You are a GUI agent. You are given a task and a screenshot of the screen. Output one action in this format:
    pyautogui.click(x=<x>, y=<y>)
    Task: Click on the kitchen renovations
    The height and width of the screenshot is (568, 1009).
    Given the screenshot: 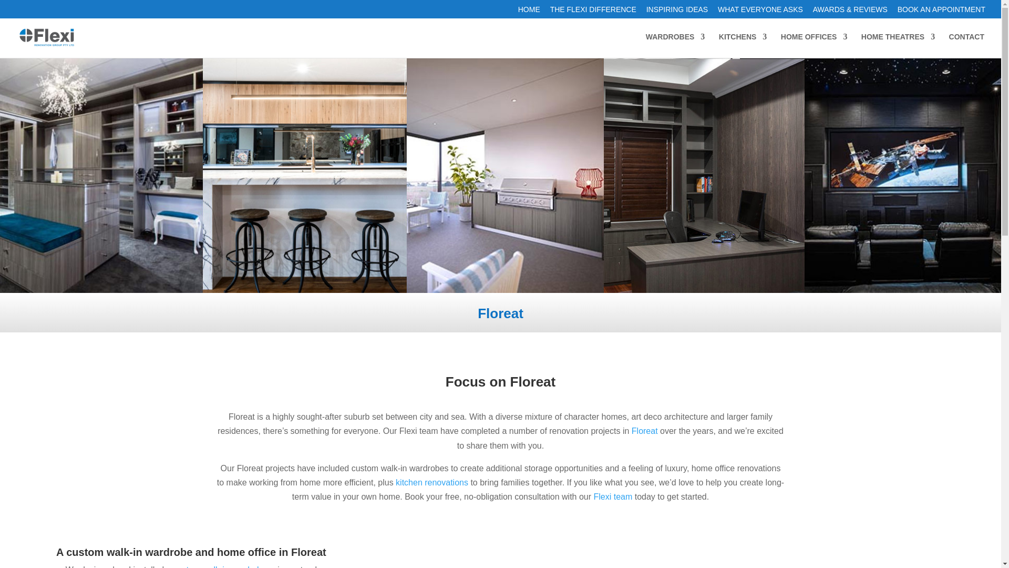 What is the action you would take?
    pyautogui.click(x=431, y=482)
    